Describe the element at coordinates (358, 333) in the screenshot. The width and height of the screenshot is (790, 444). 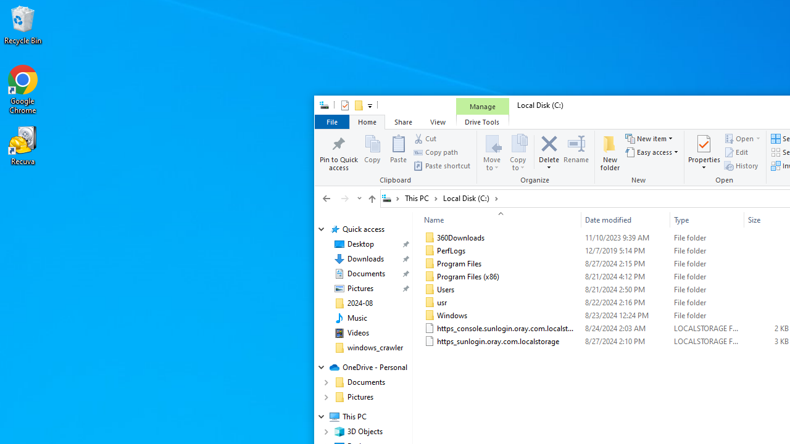
I see `Videos` at that location.